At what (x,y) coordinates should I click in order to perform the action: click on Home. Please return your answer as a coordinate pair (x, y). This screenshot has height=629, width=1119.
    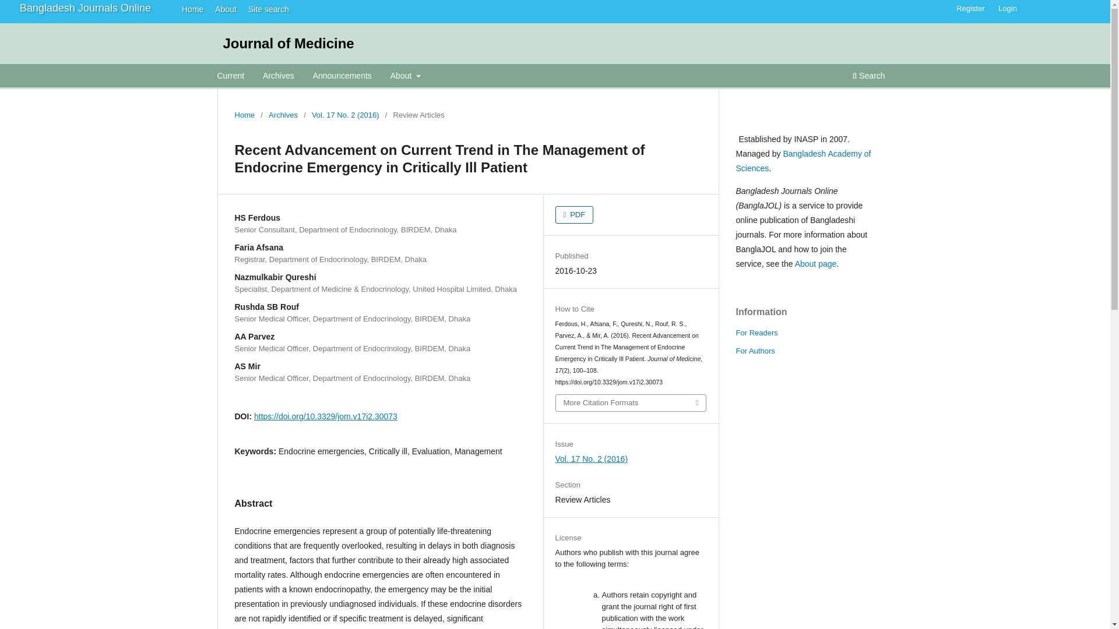
    Looking at the image, I should click on (189, 9).